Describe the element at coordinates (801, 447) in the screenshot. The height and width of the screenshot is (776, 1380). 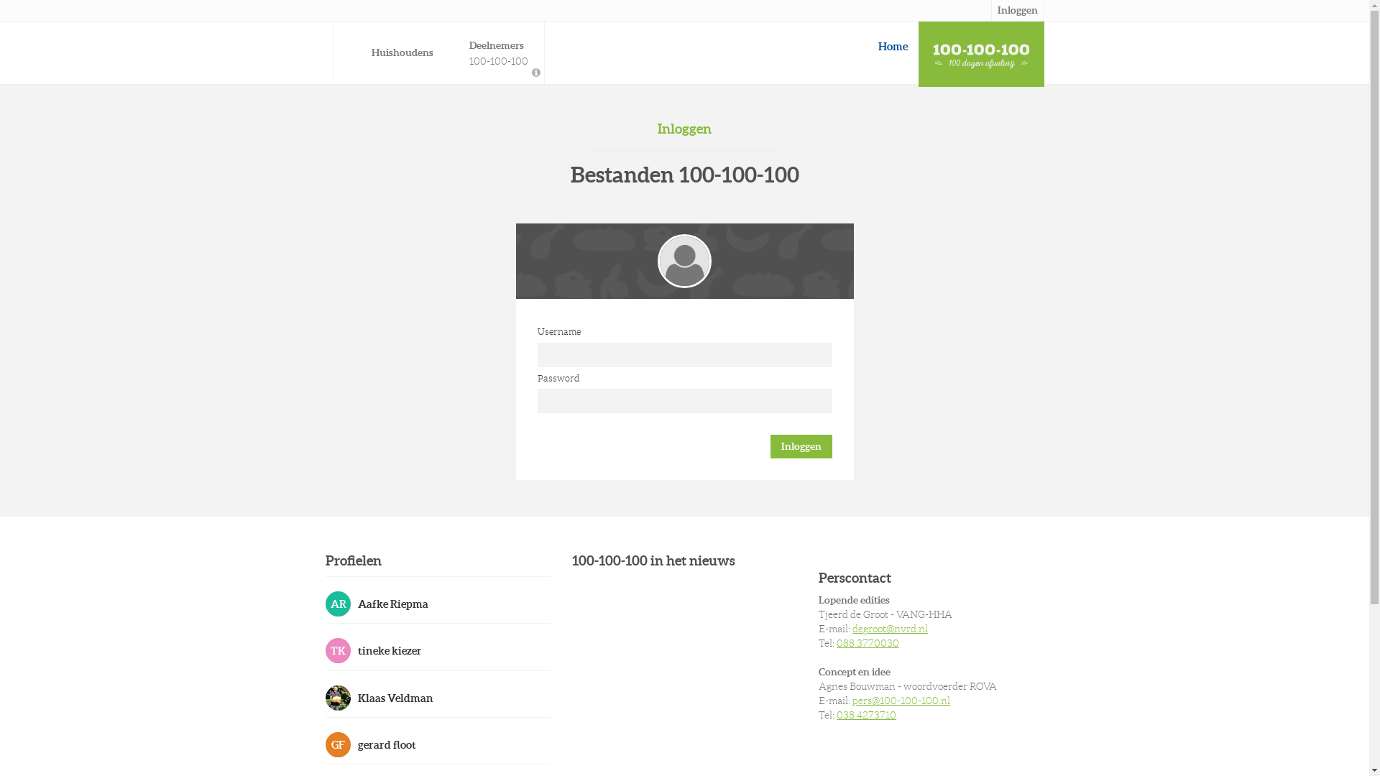
I see `Inloggen` at that location.